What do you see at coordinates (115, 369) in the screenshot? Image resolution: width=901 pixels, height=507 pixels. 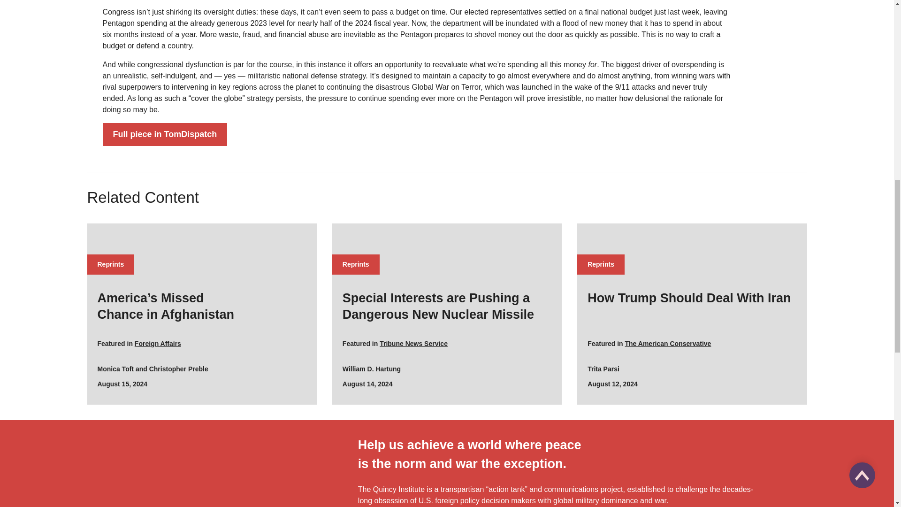 I see `Posts by Monica Toft` at bounding box center [115, 369].